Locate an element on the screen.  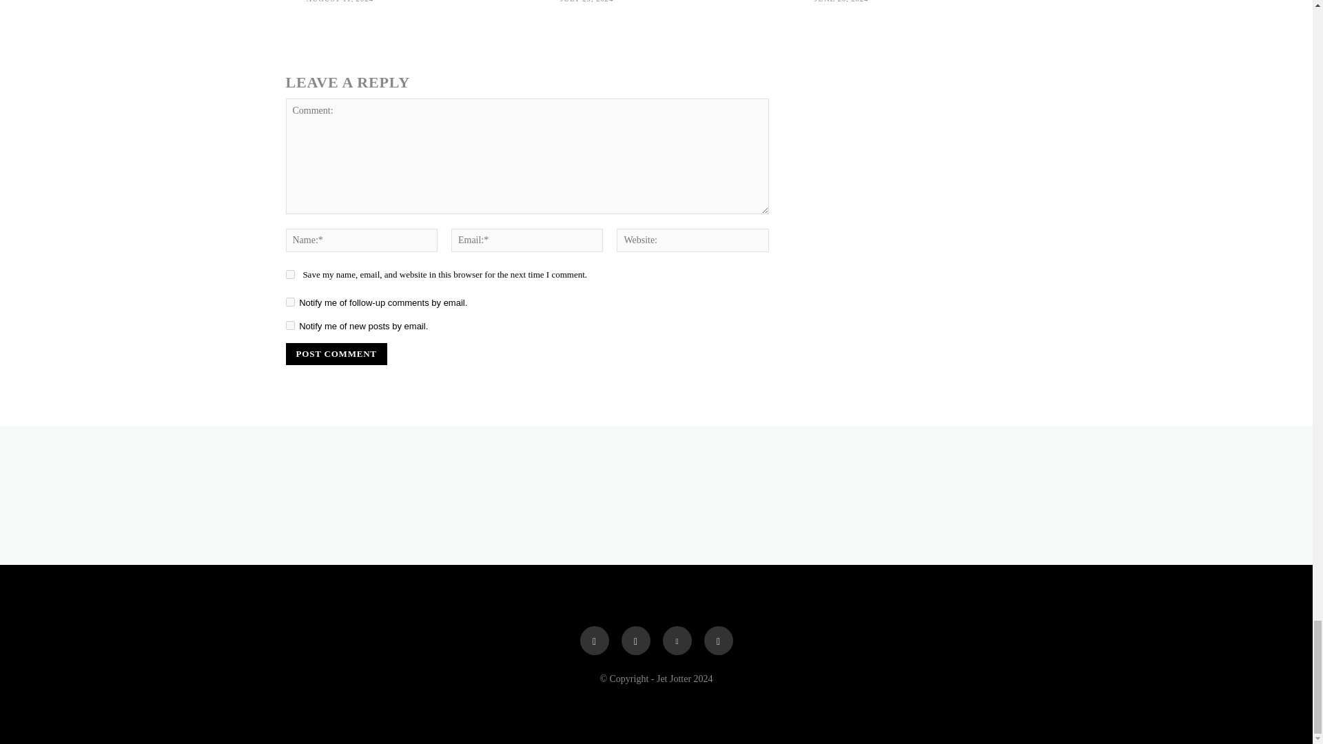
subscribe is located at coordinates (289, 325).